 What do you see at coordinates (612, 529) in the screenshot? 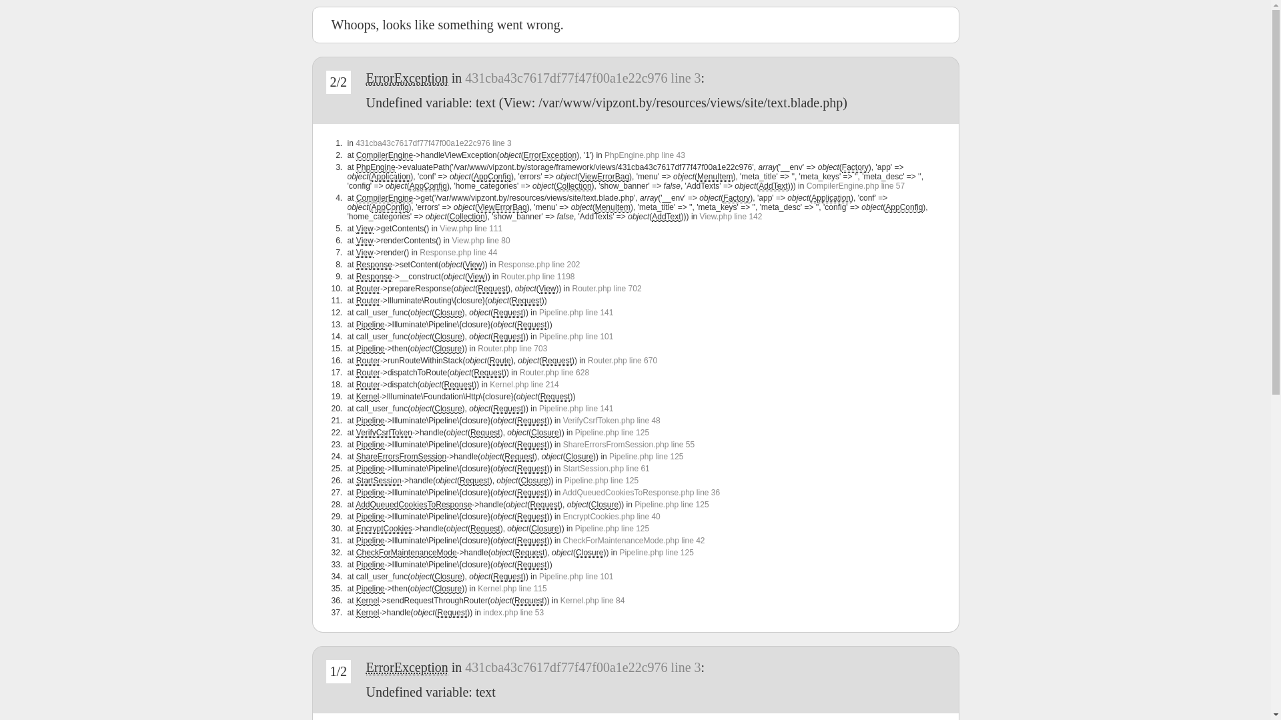
I see `Pipeline.php line 125` at bounding box center [612, 529].